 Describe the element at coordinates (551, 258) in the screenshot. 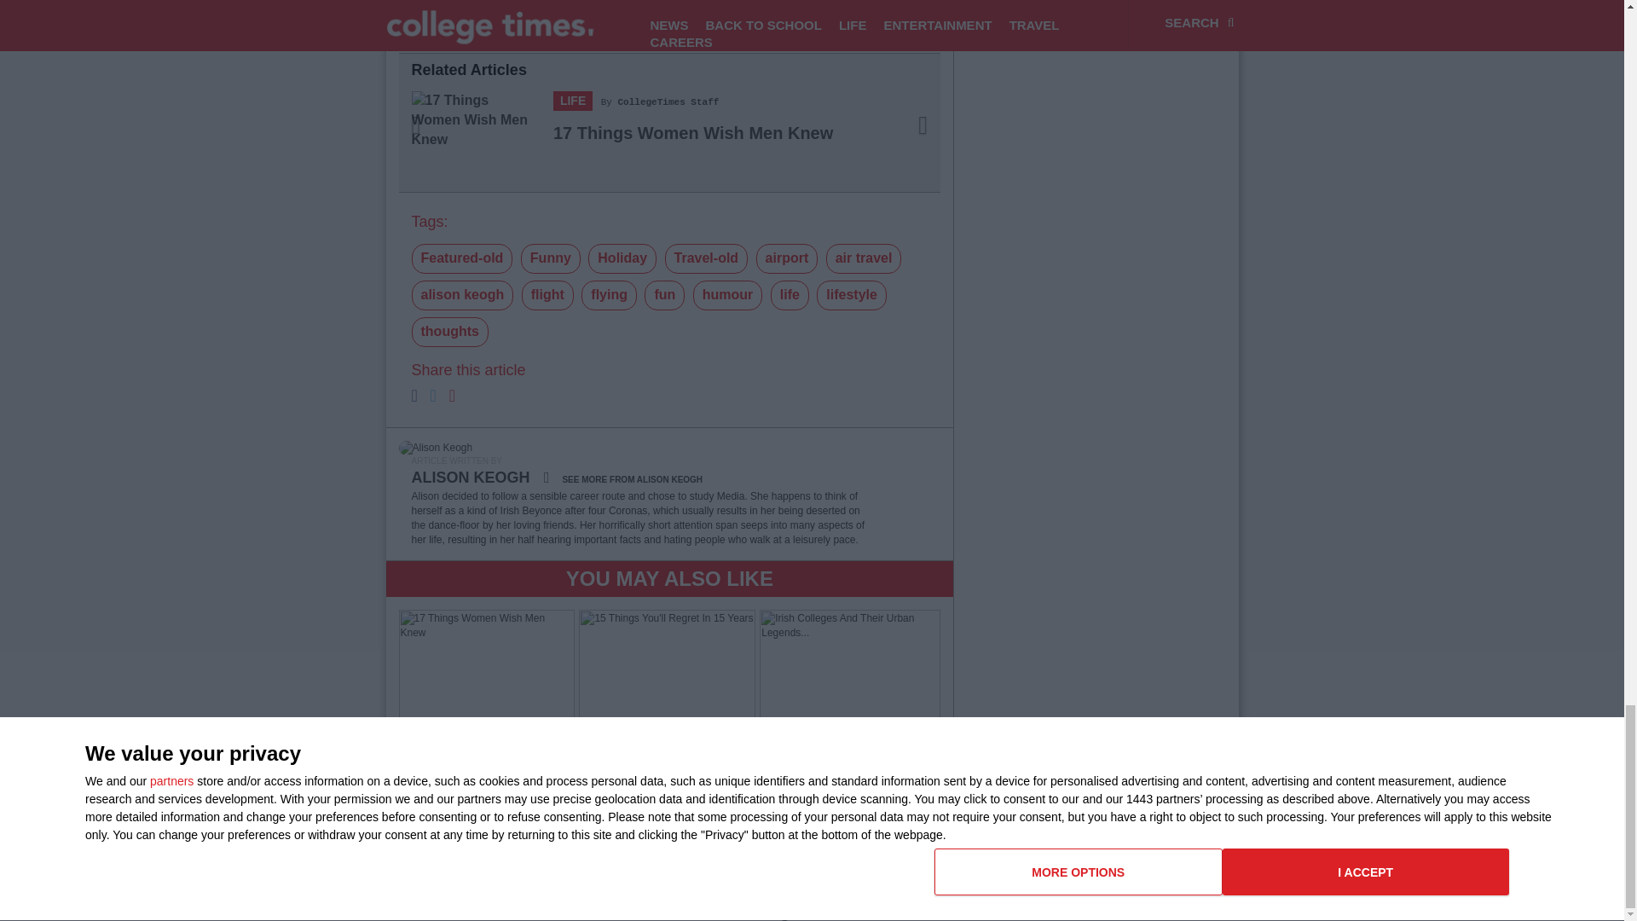

I see `Funny` at that location.